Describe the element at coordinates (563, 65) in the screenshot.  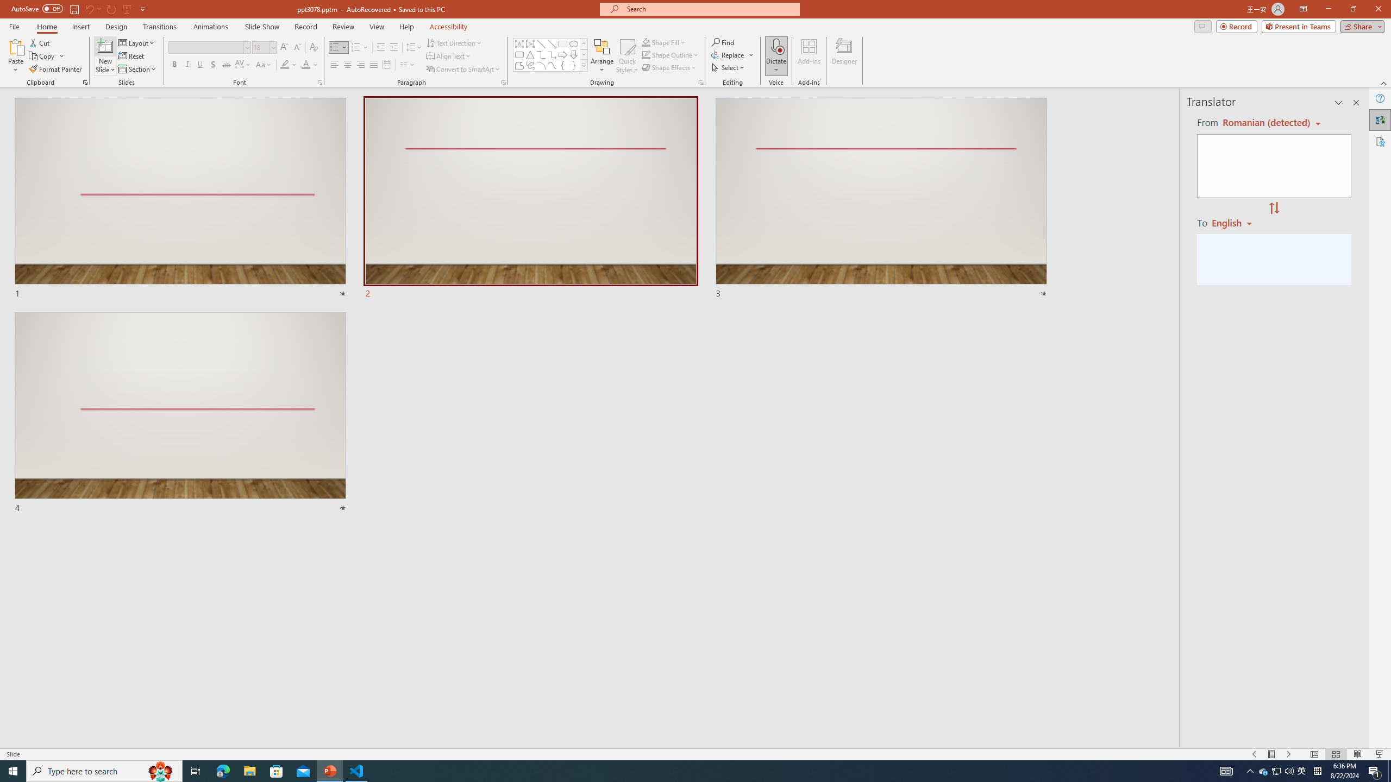
I see `Left Brace` at that location.